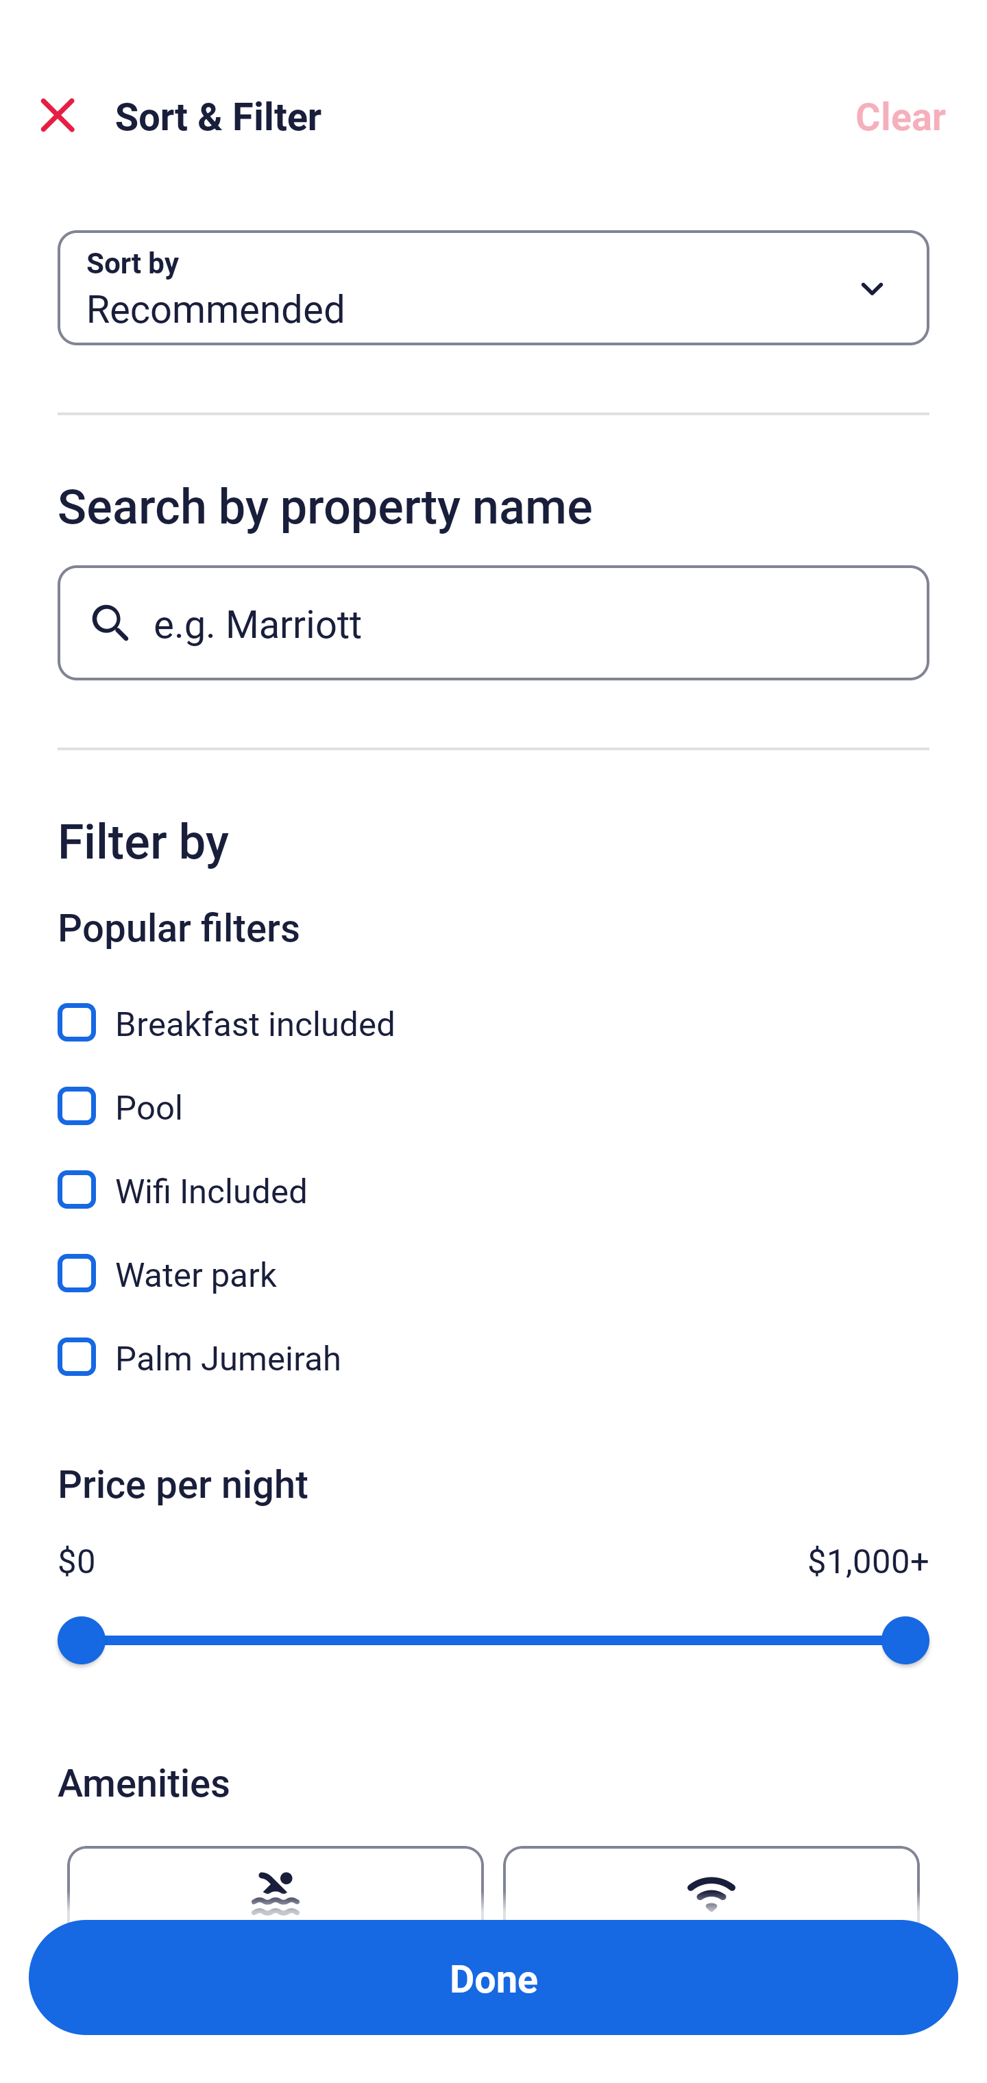 This screenshot has width=987, height=2083. I want to click on e.g. Marriott Button, so click(493, 622).